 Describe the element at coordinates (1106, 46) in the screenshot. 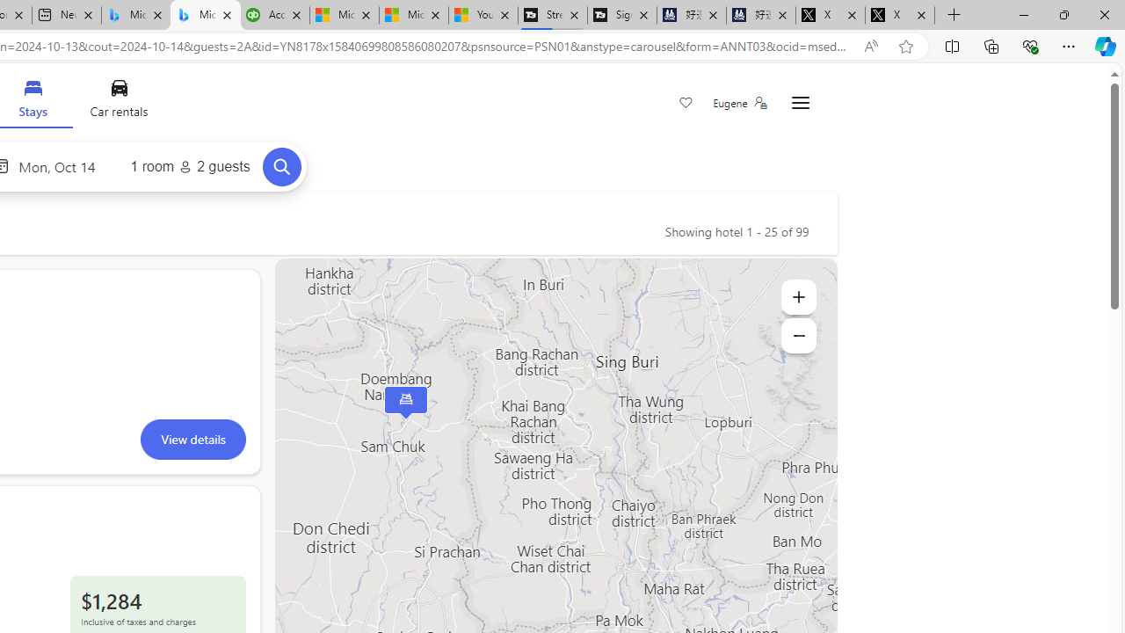

I see `Copilot (Ctrl+Shift+.)` at that location.